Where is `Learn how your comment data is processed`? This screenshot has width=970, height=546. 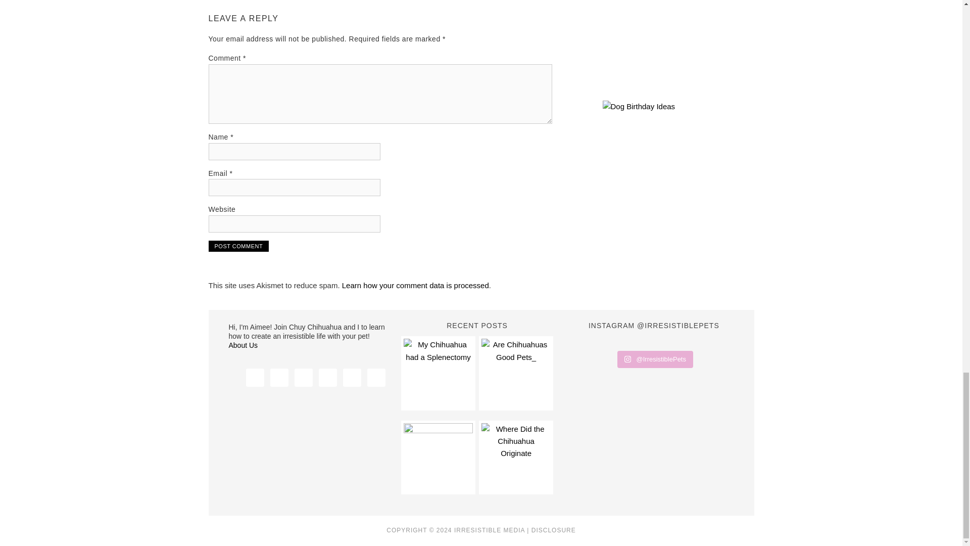 Learn how your comment data is processed is located at coordinates (415, 285).